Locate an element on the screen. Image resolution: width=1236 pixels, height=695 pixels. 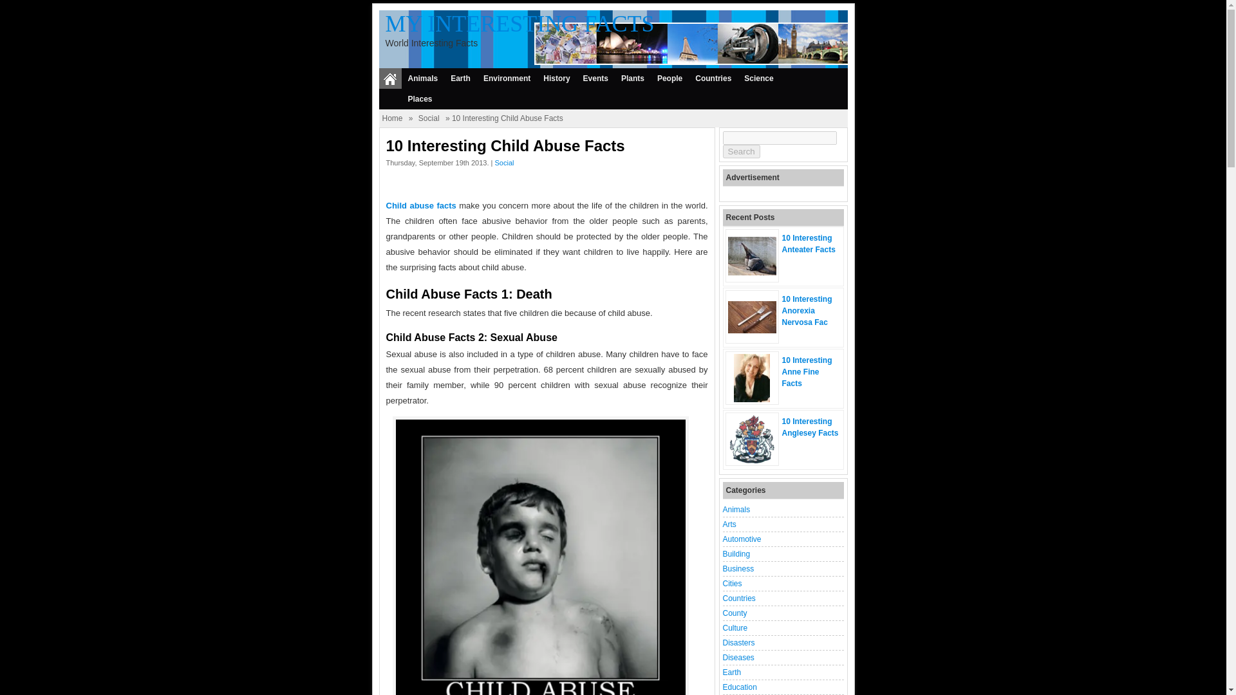
Earth is located at coordinates (460, 79).